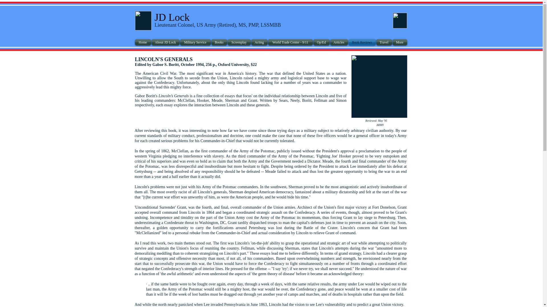  I want to click on USMA '82, so click(400, 20).